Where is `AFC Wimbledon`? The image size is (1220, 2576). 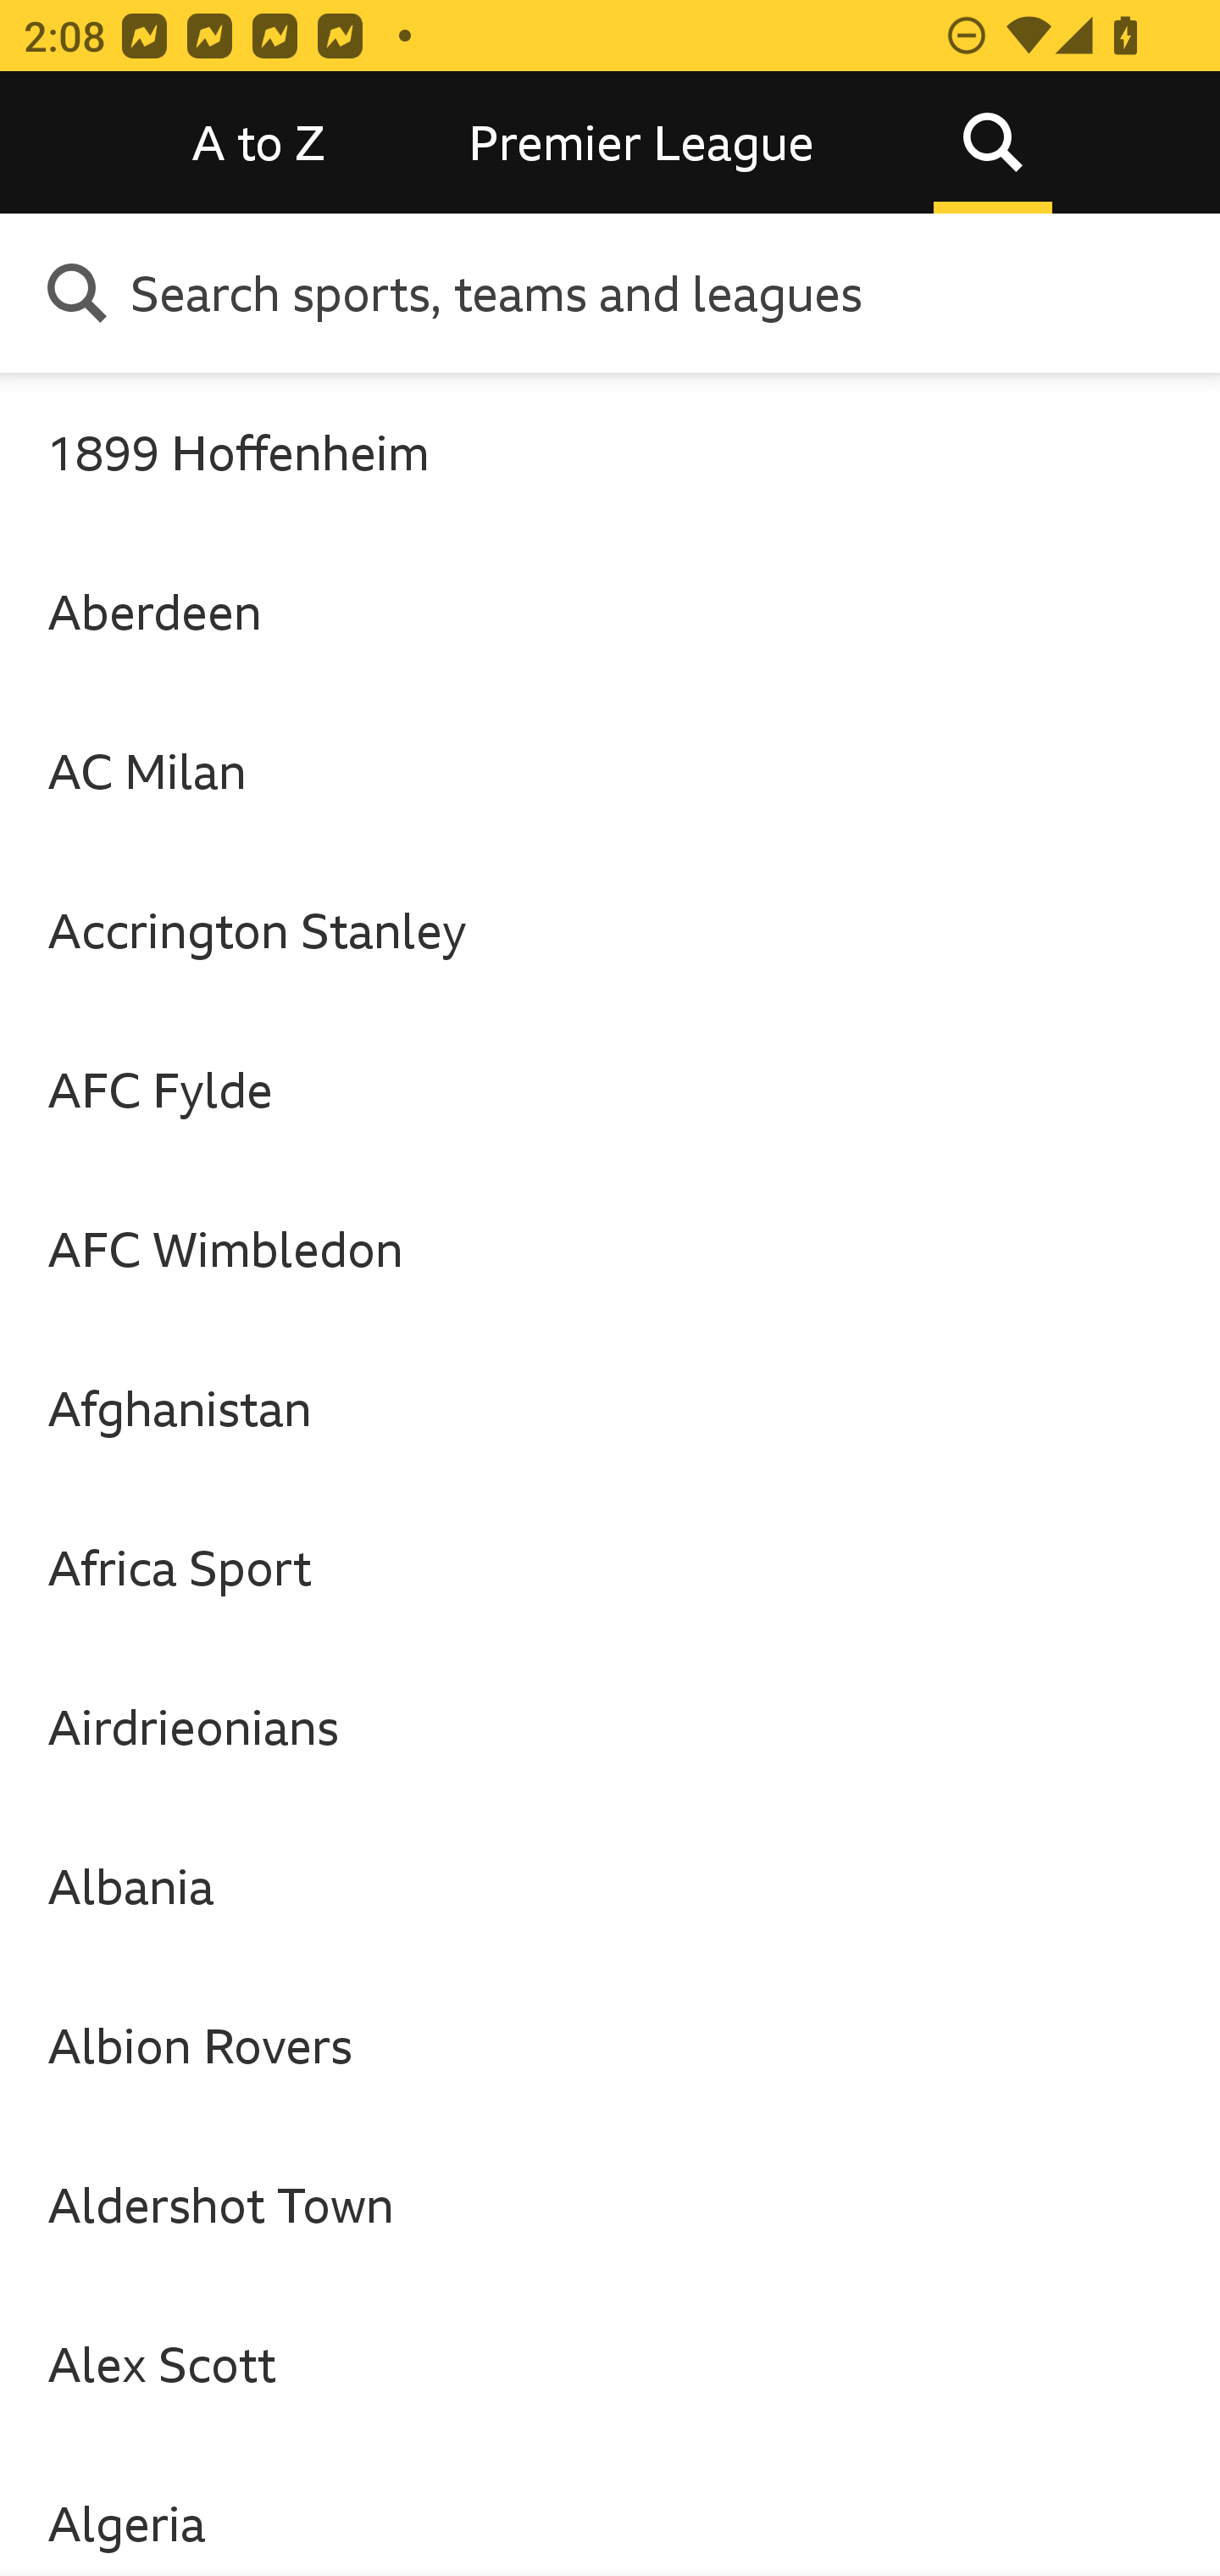
AFC Wimbledon is located at coordinates (610, 1249).